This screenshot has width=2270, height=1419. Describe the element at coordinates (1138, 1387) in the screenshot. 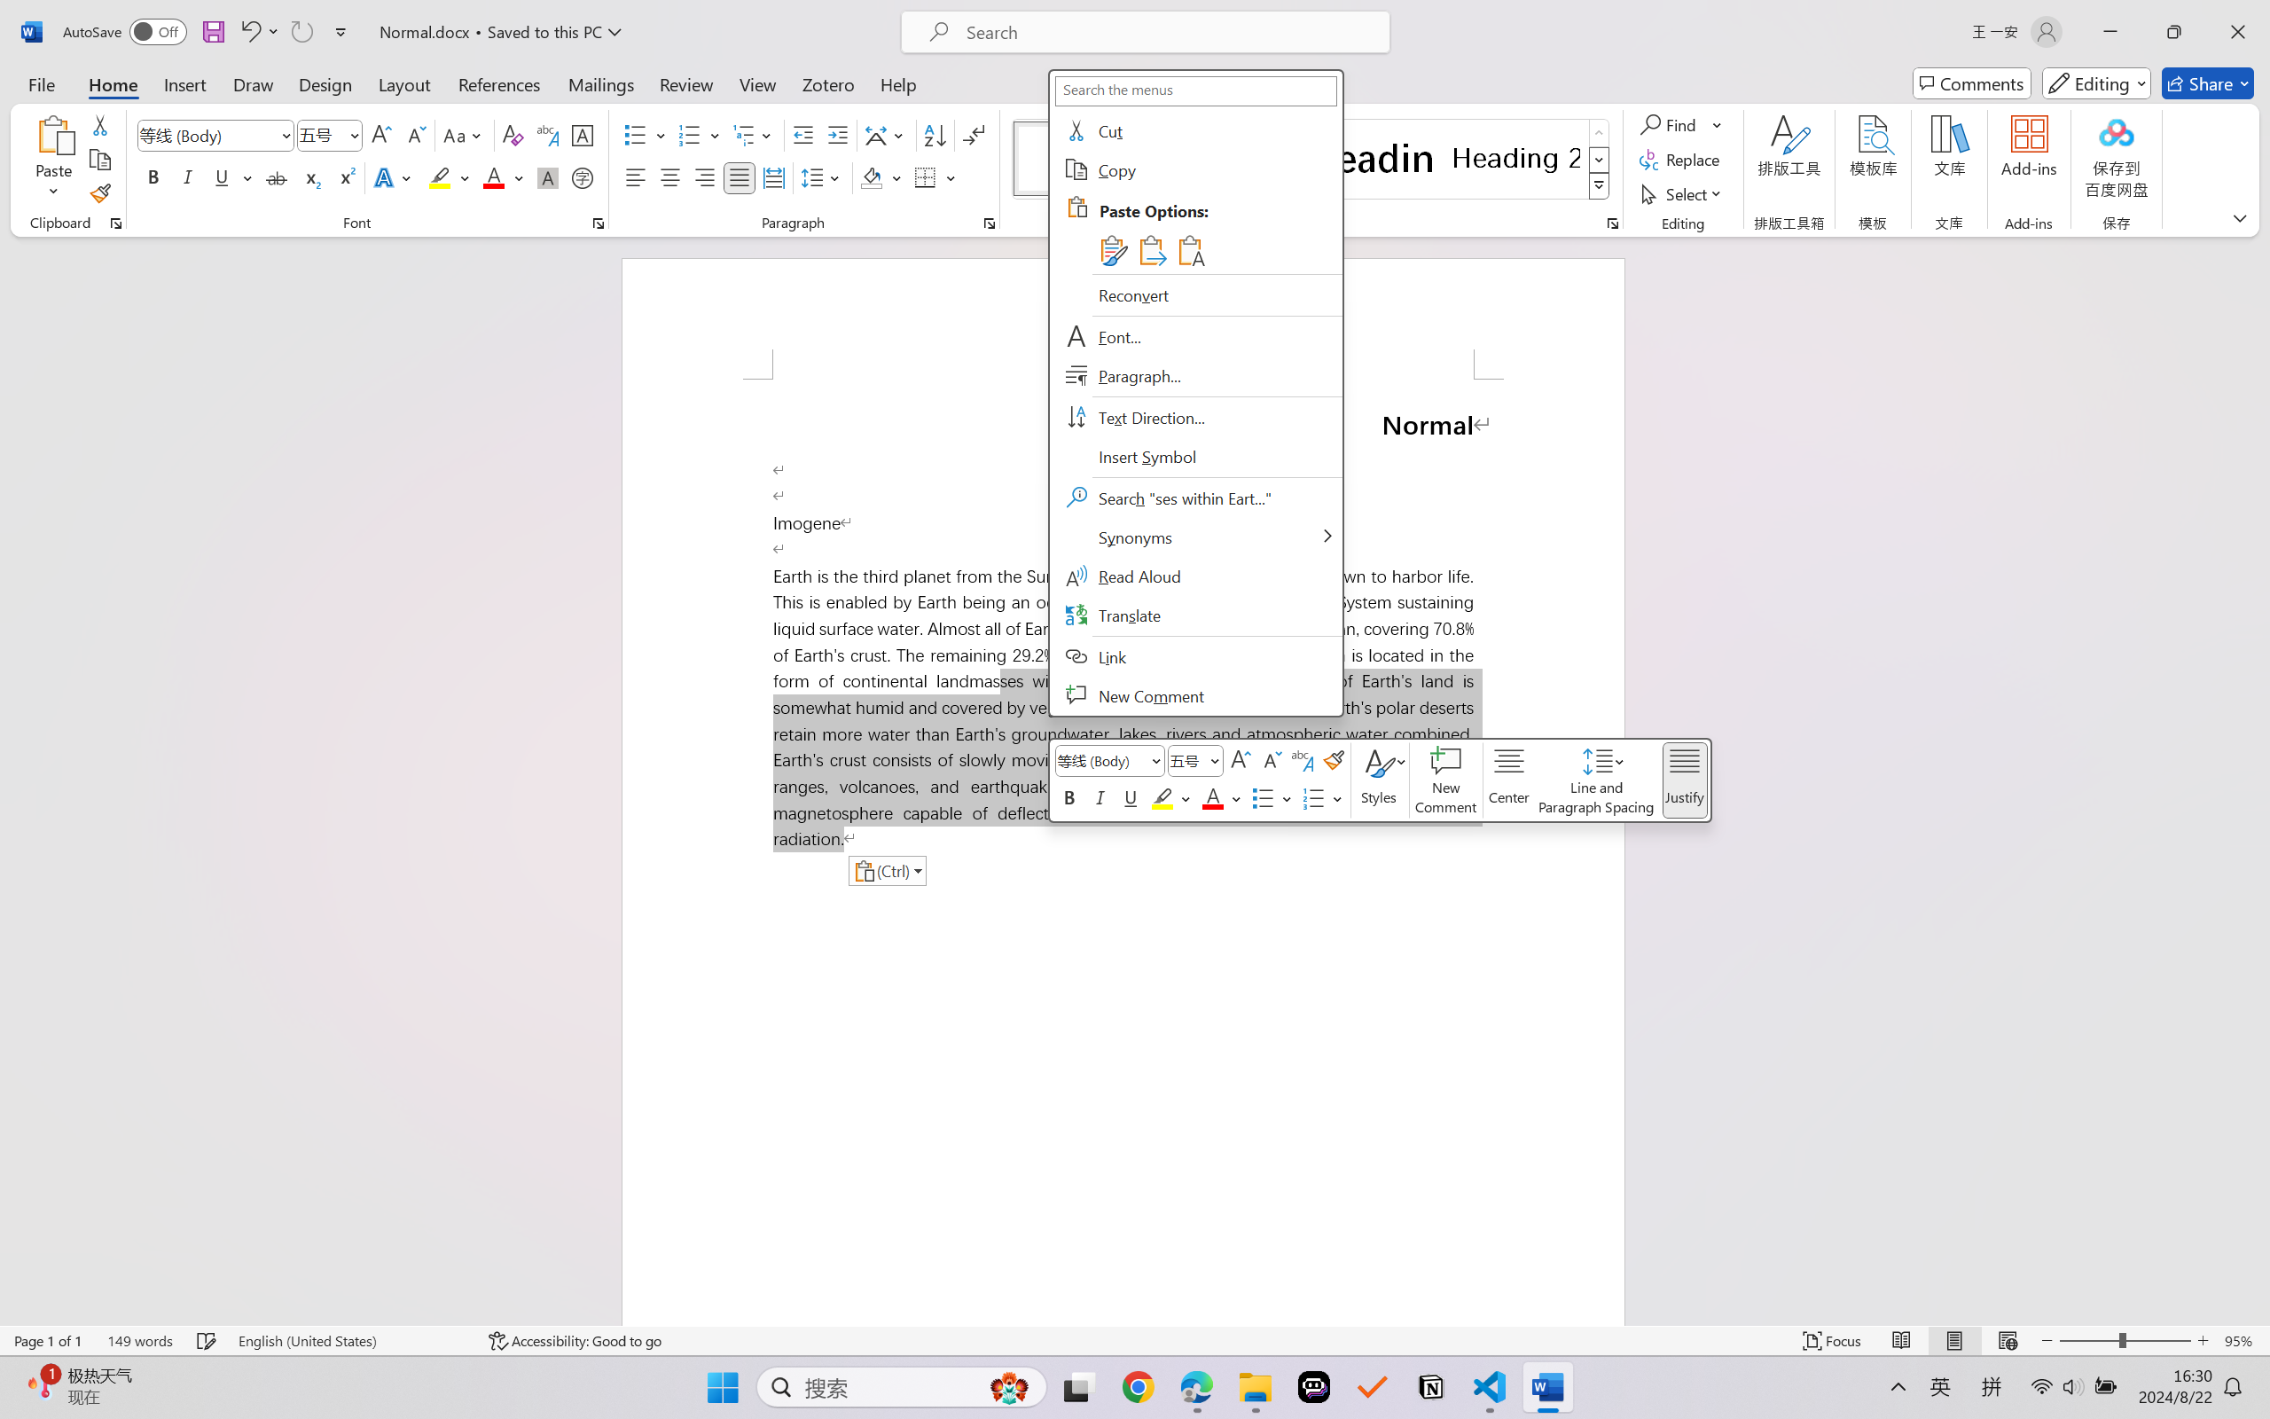

I see `Google Chrome` at that location.